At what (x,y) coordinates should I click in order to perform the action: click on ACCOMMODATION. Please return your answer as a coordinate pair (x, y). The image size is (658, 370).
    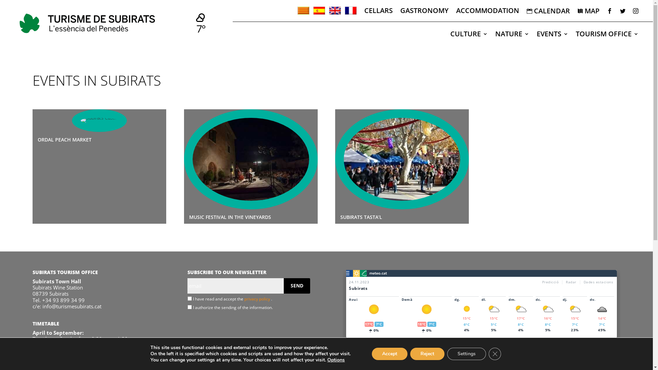
    Looking at the image, I should click on (488, 13).